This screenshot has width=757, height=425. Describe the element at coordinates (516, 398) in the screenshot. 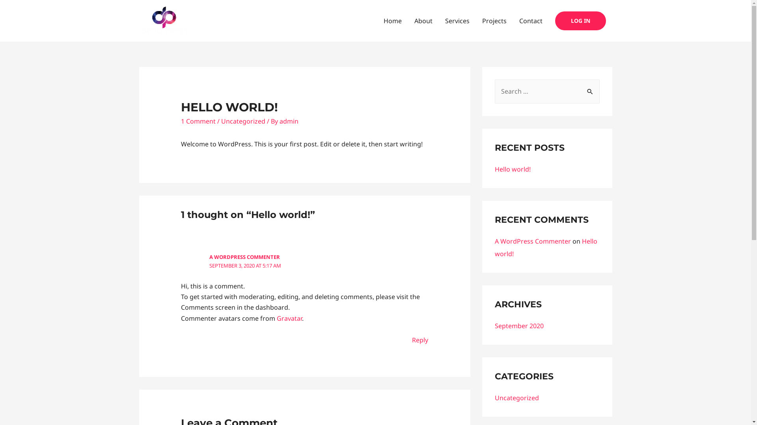

I see `Uncategorized` at that location.